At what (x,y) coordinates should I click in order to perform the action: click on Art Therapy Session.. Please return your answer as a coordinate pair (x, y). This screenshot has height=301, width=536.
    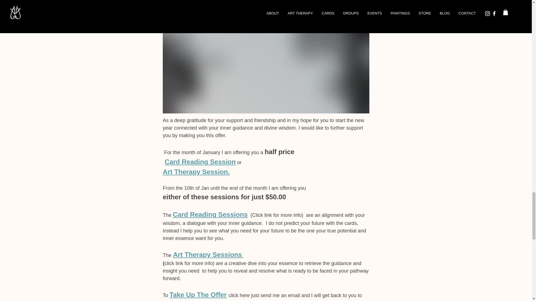
    Looking at the image, I should click on (196, 172).